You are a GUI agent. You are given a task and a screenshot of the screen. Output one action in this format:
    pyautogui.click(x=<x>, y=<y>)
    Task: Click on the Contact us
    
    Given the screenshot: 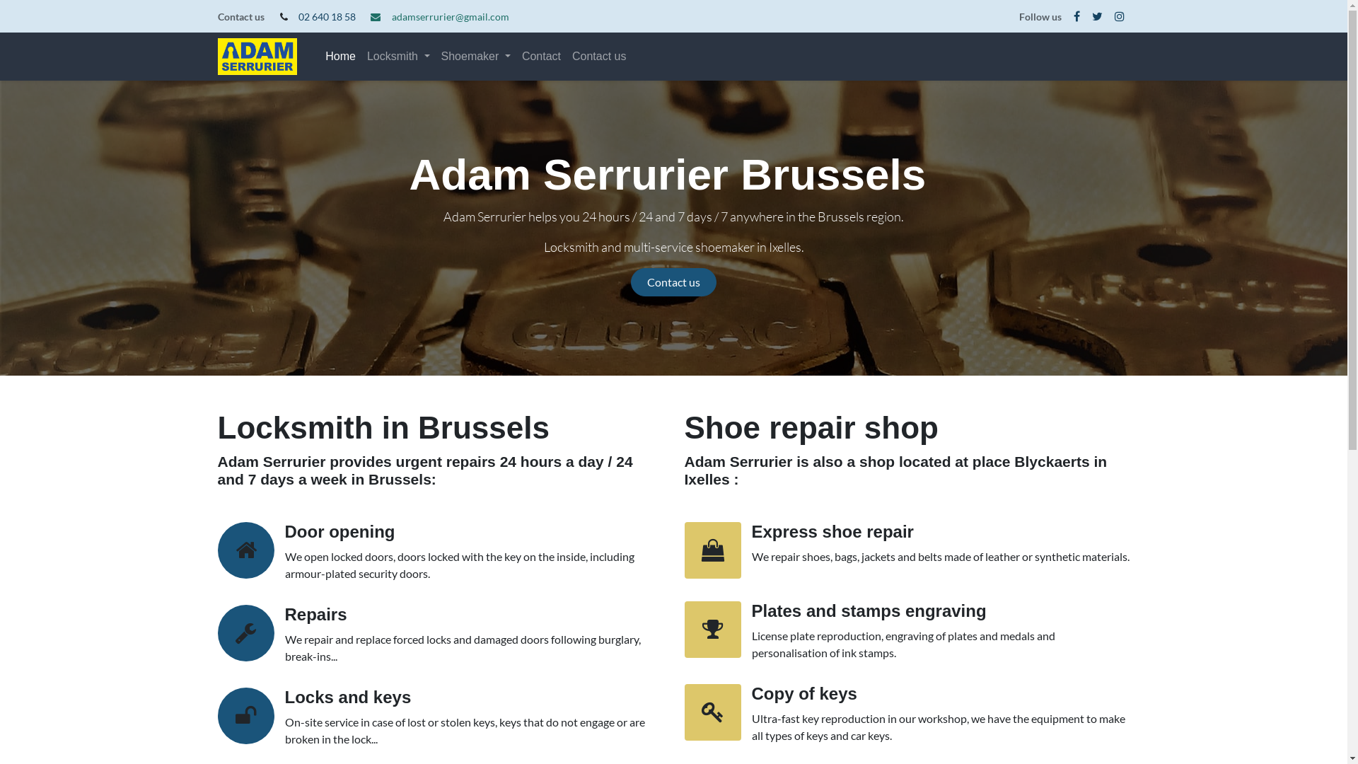 What is the action you would take?
    pyautogui.click(x=599, y=57)
    